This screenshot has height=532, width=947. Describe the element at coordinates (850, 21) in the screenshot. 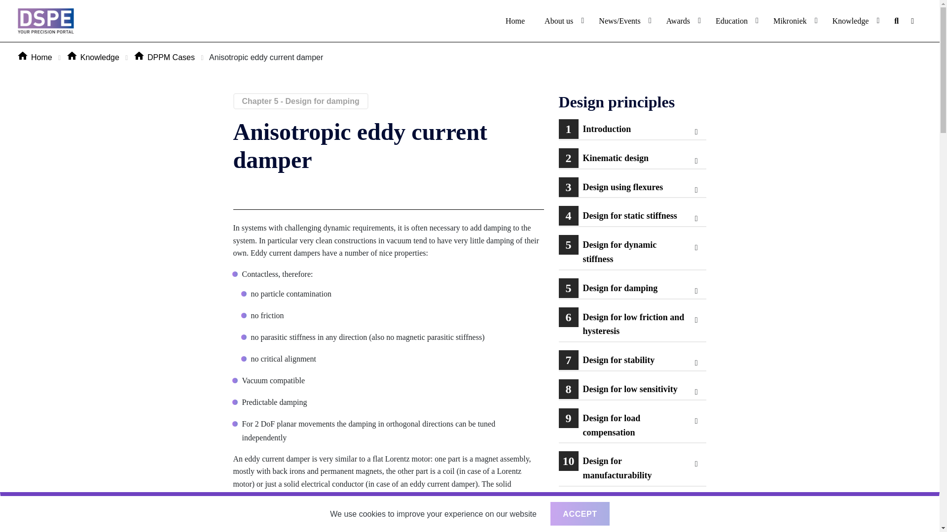

I see `Knowledge` at that location.